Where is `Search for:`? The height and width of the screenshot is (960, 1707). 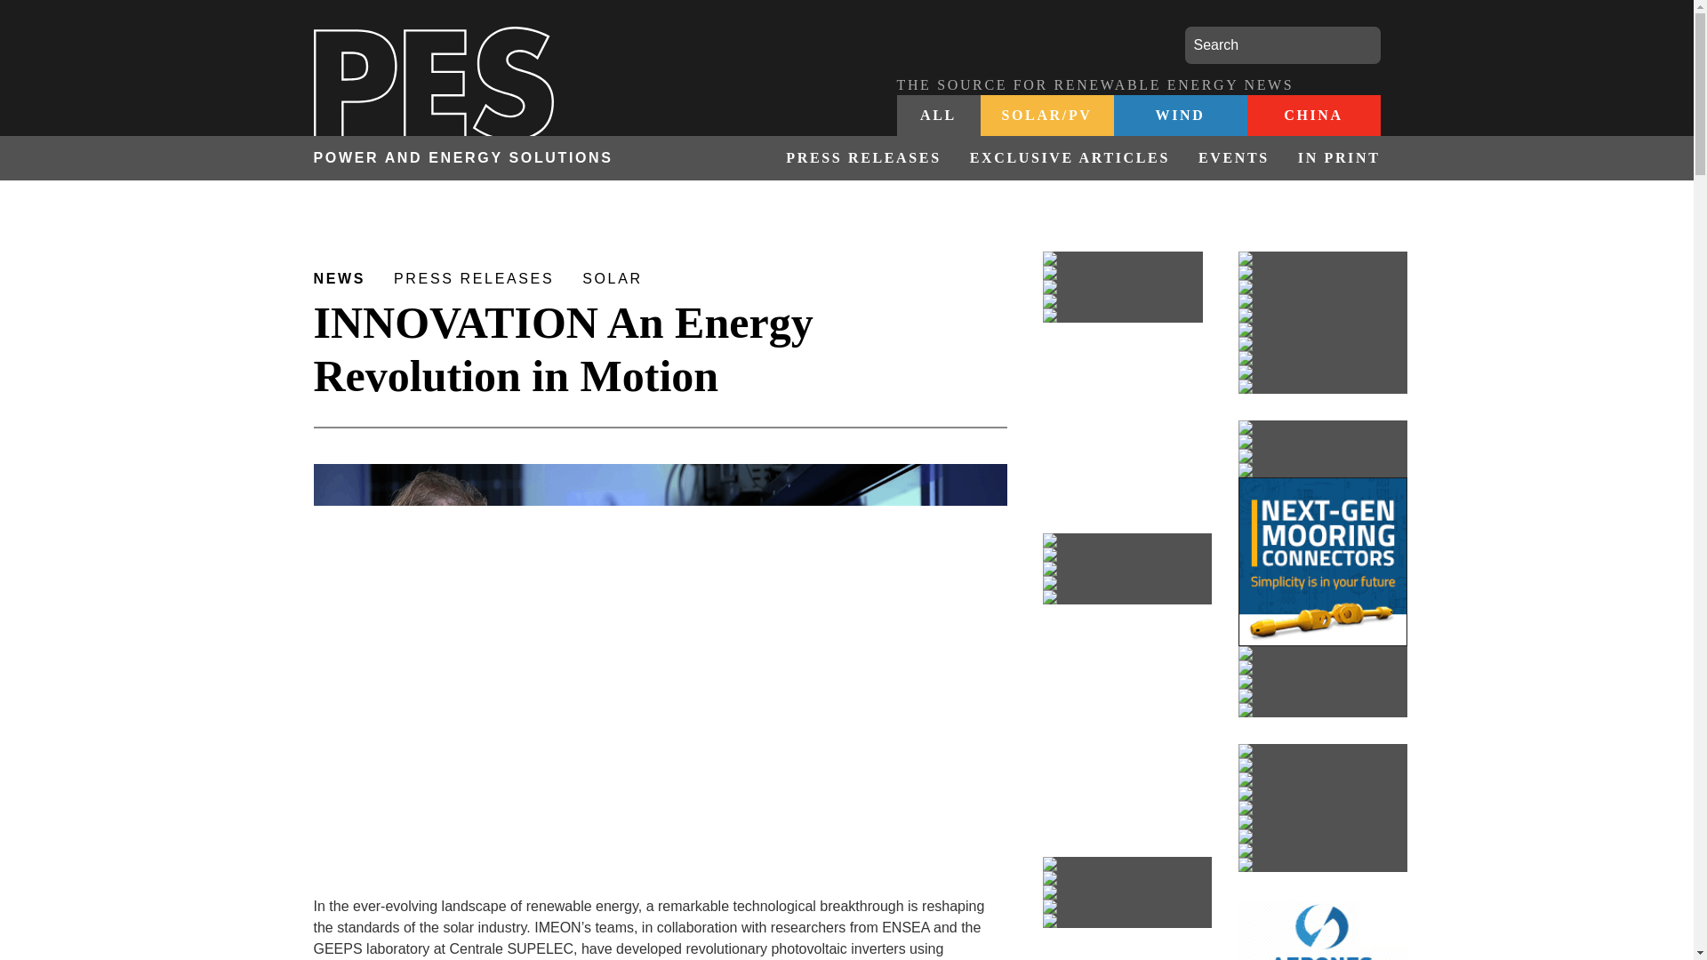 Search for: is located at coordinates (1282, 45).